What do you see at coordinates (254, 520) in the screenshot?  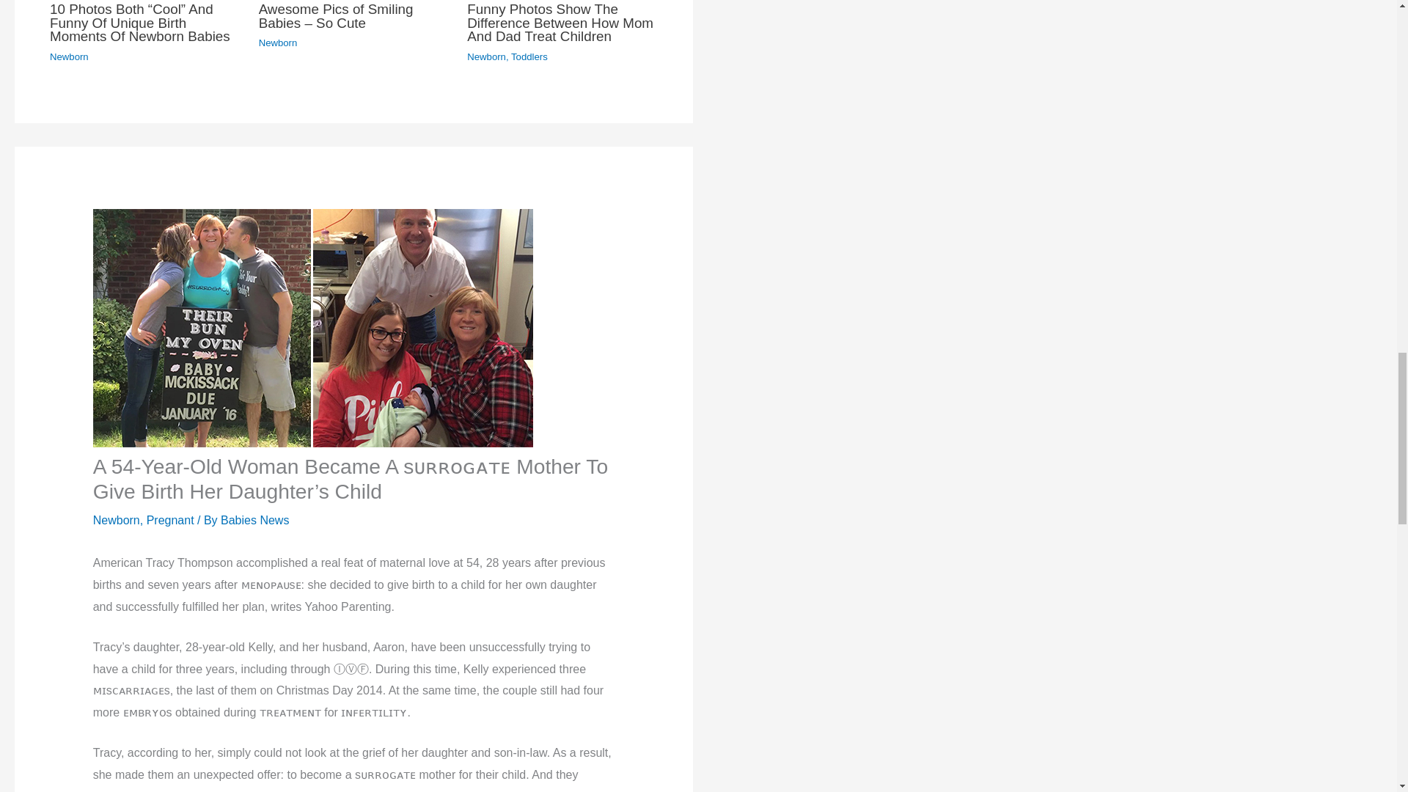 I see `View all posts by Babies News` at bounding box center [254, 520].